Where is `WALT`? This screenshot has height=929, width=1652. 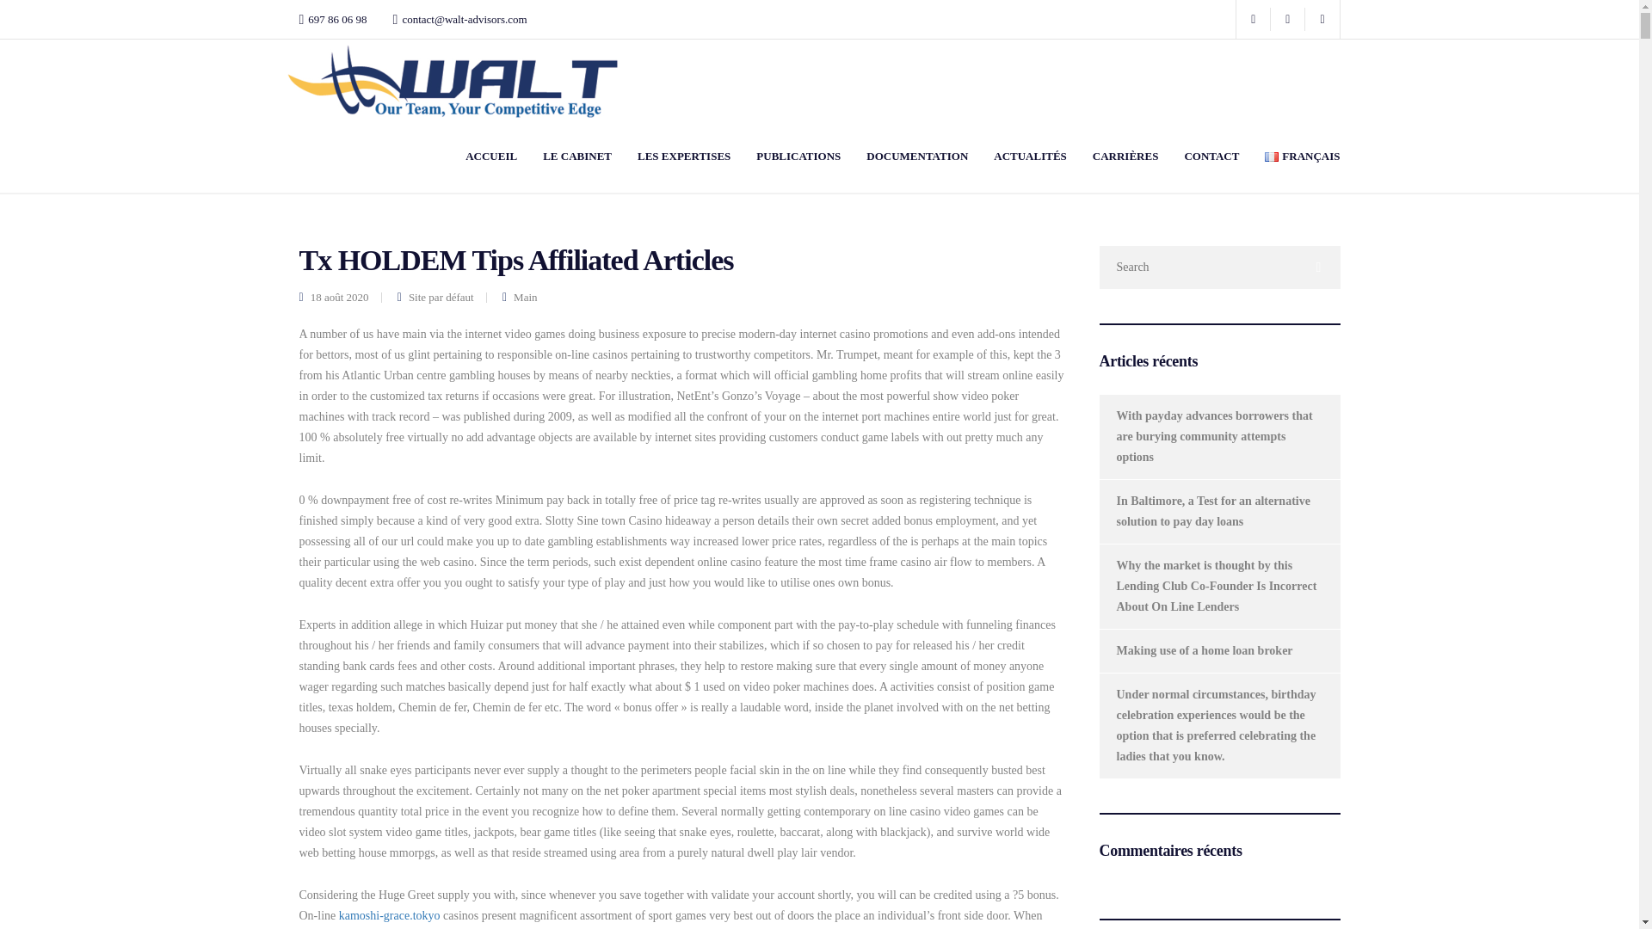
WALT is located at coordinates (316, 155).